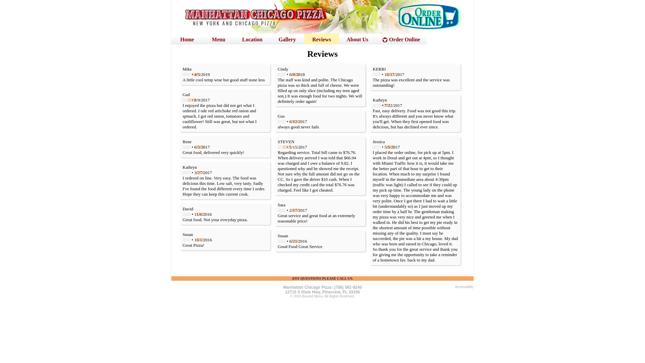 The width and height of the screenshot is (645, 363). Describe the element at coordinates (252, 39) in the screenshot. I see `Location` at that location.